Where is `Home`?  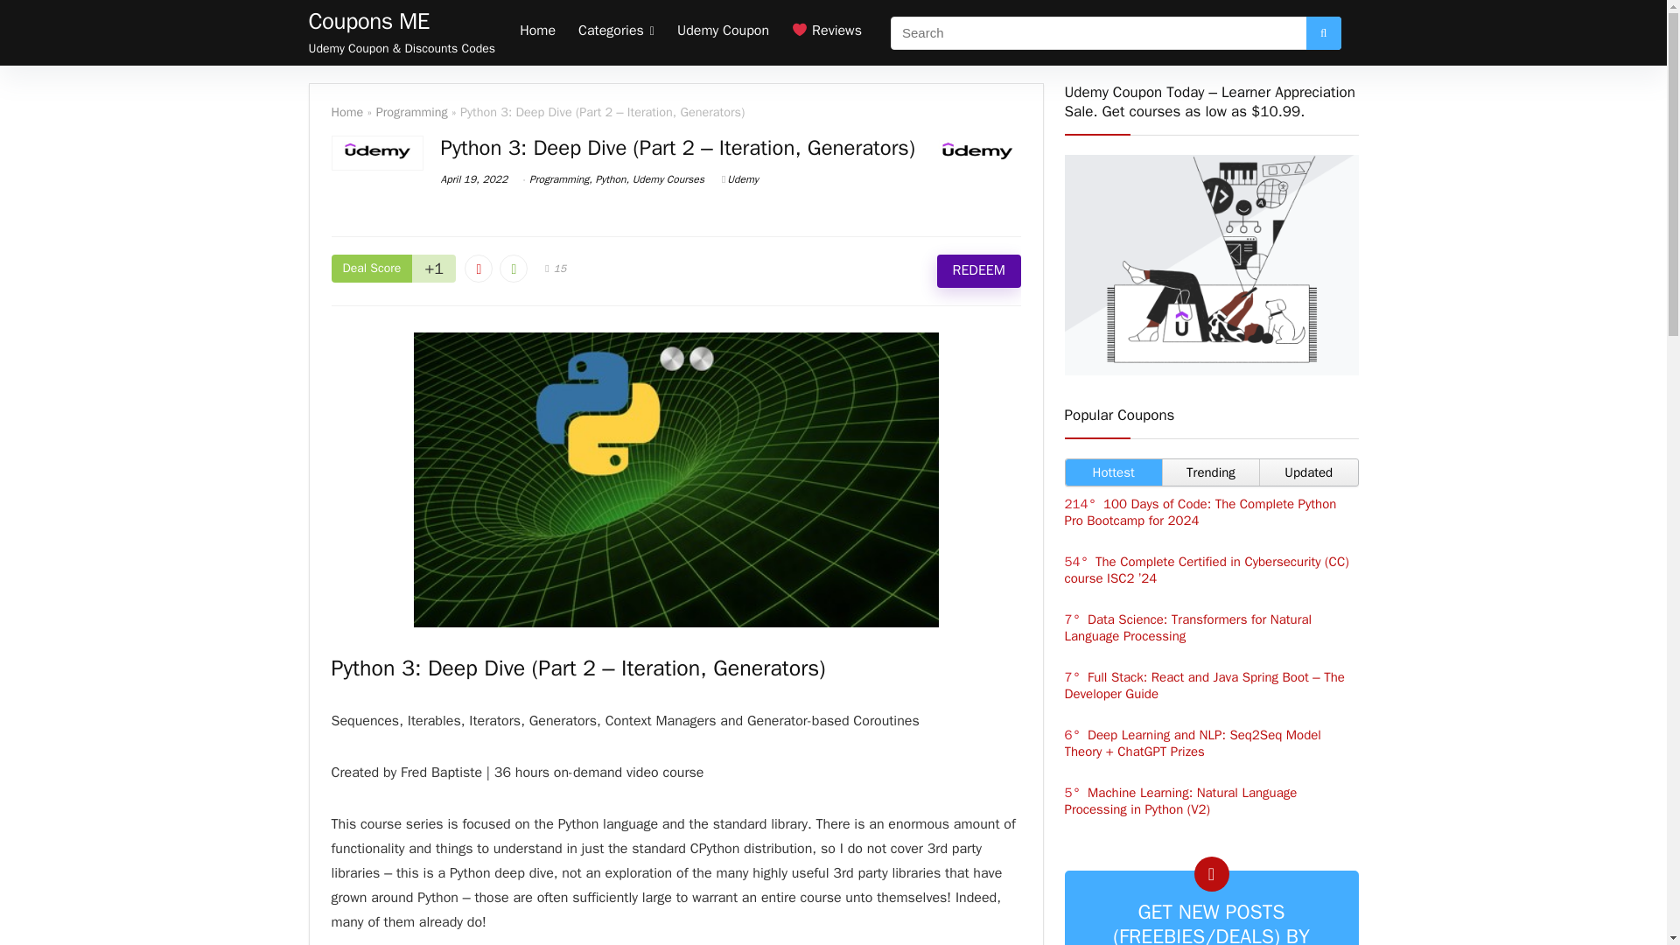 Home is located at coordinates (537, 32).